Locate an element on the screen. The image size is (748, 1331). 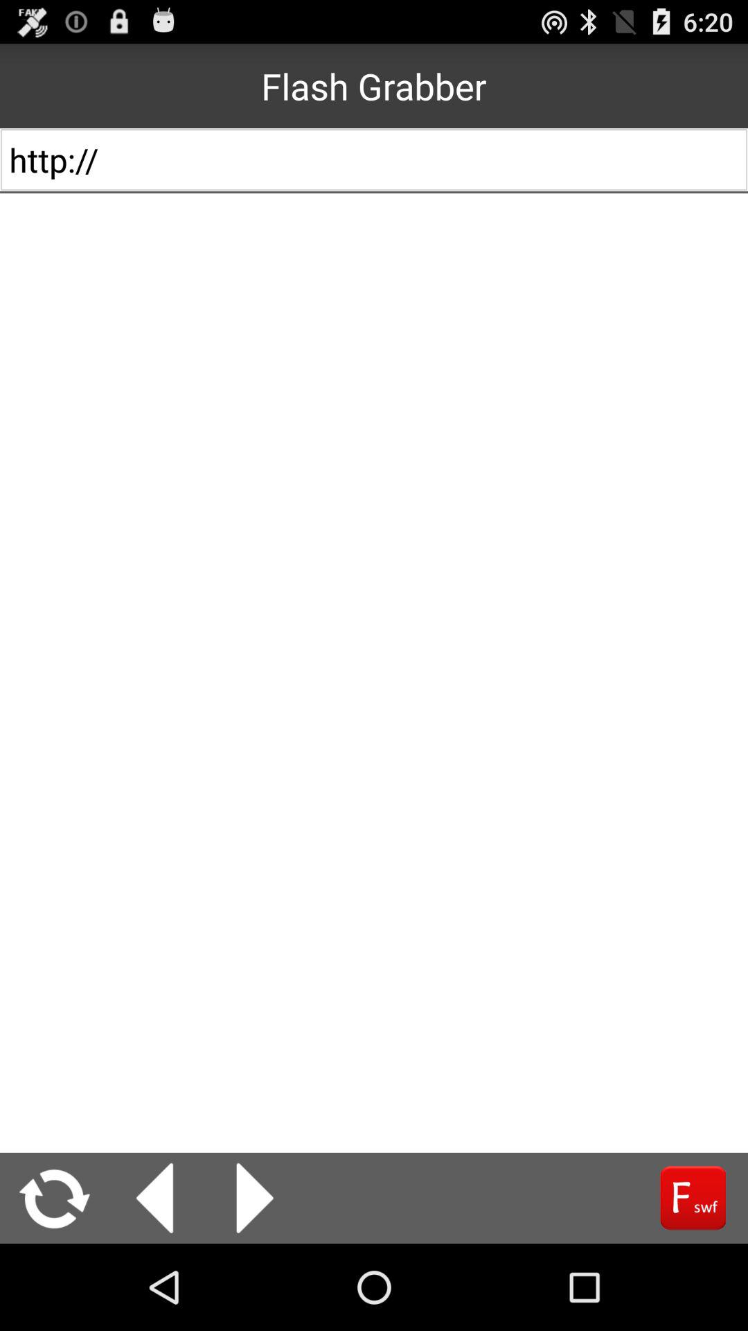
go next is located at coordinates (255, 1198).